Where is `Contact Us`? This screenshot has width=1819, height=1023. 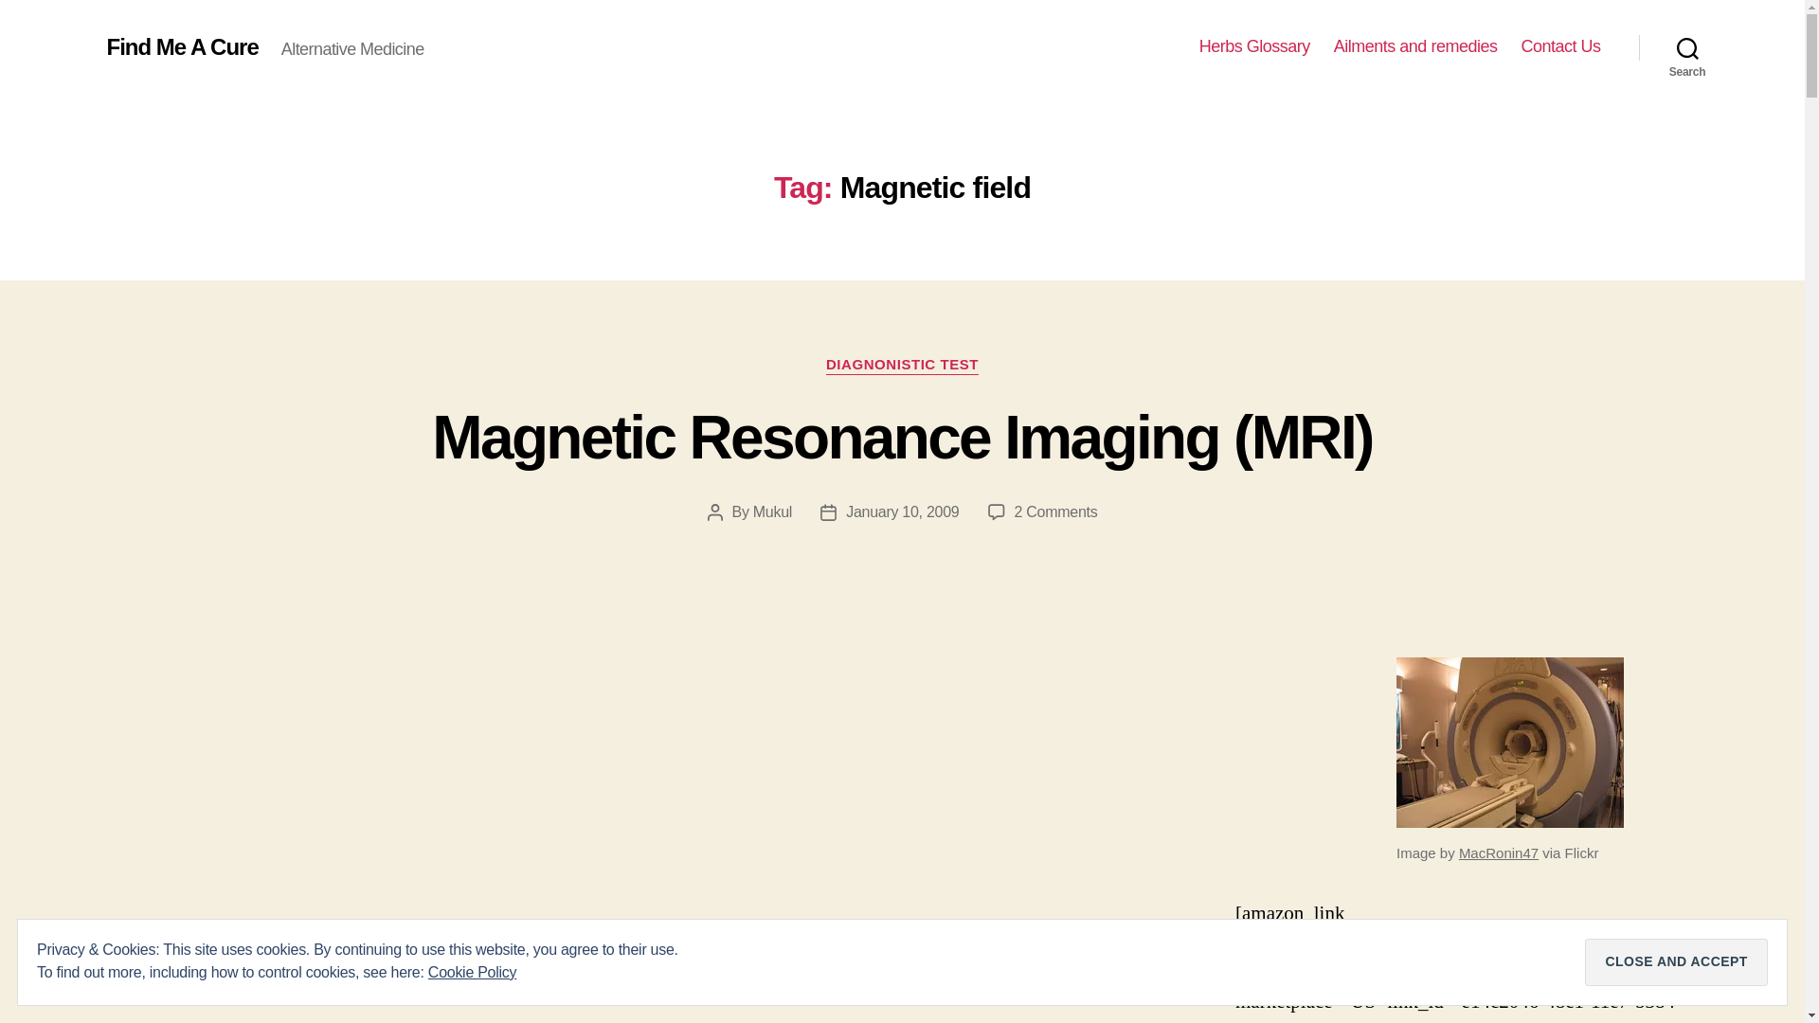 Contact Us is located at coordinates (1560, 46).